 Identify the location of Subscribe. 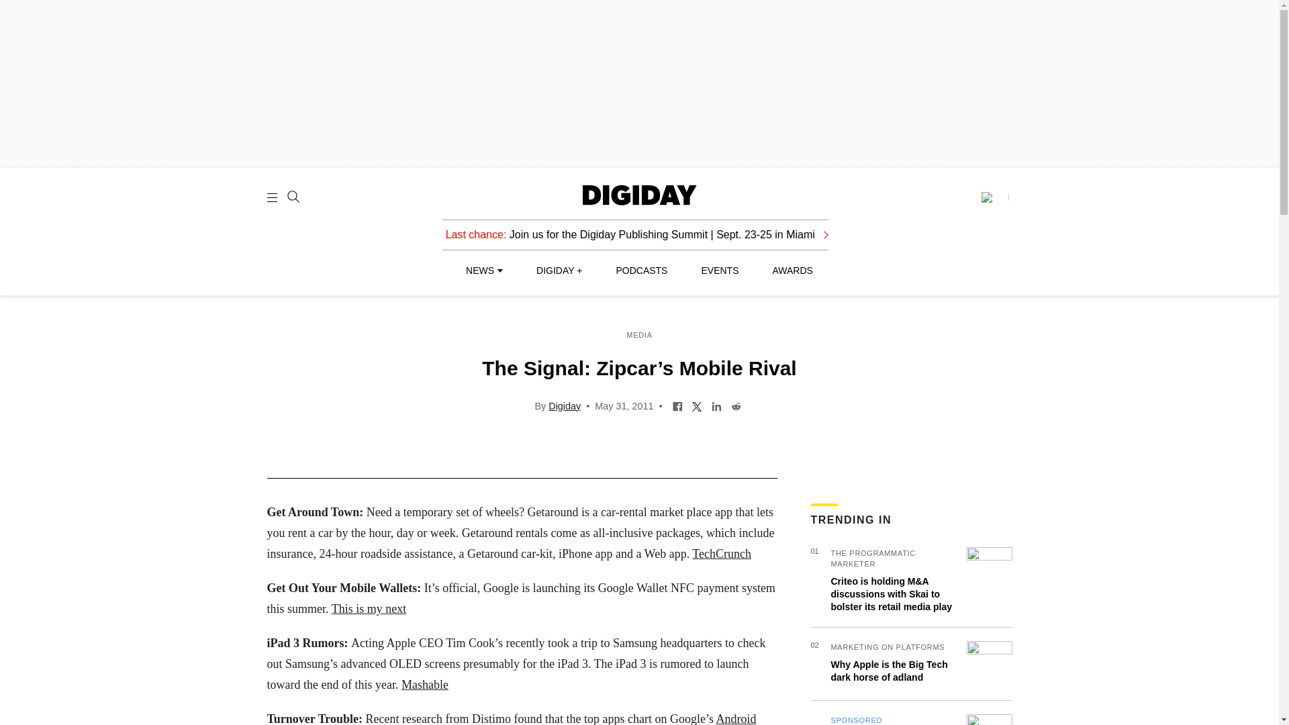
(994, 197).